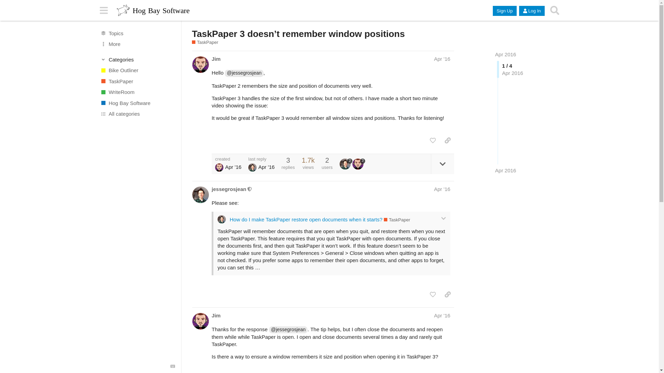 This screenshot has width=664, height=373. Describe the element at coordinates (506, 170) in the screenshot. I see `Apr 16, 2016 4:00 am` at that location.